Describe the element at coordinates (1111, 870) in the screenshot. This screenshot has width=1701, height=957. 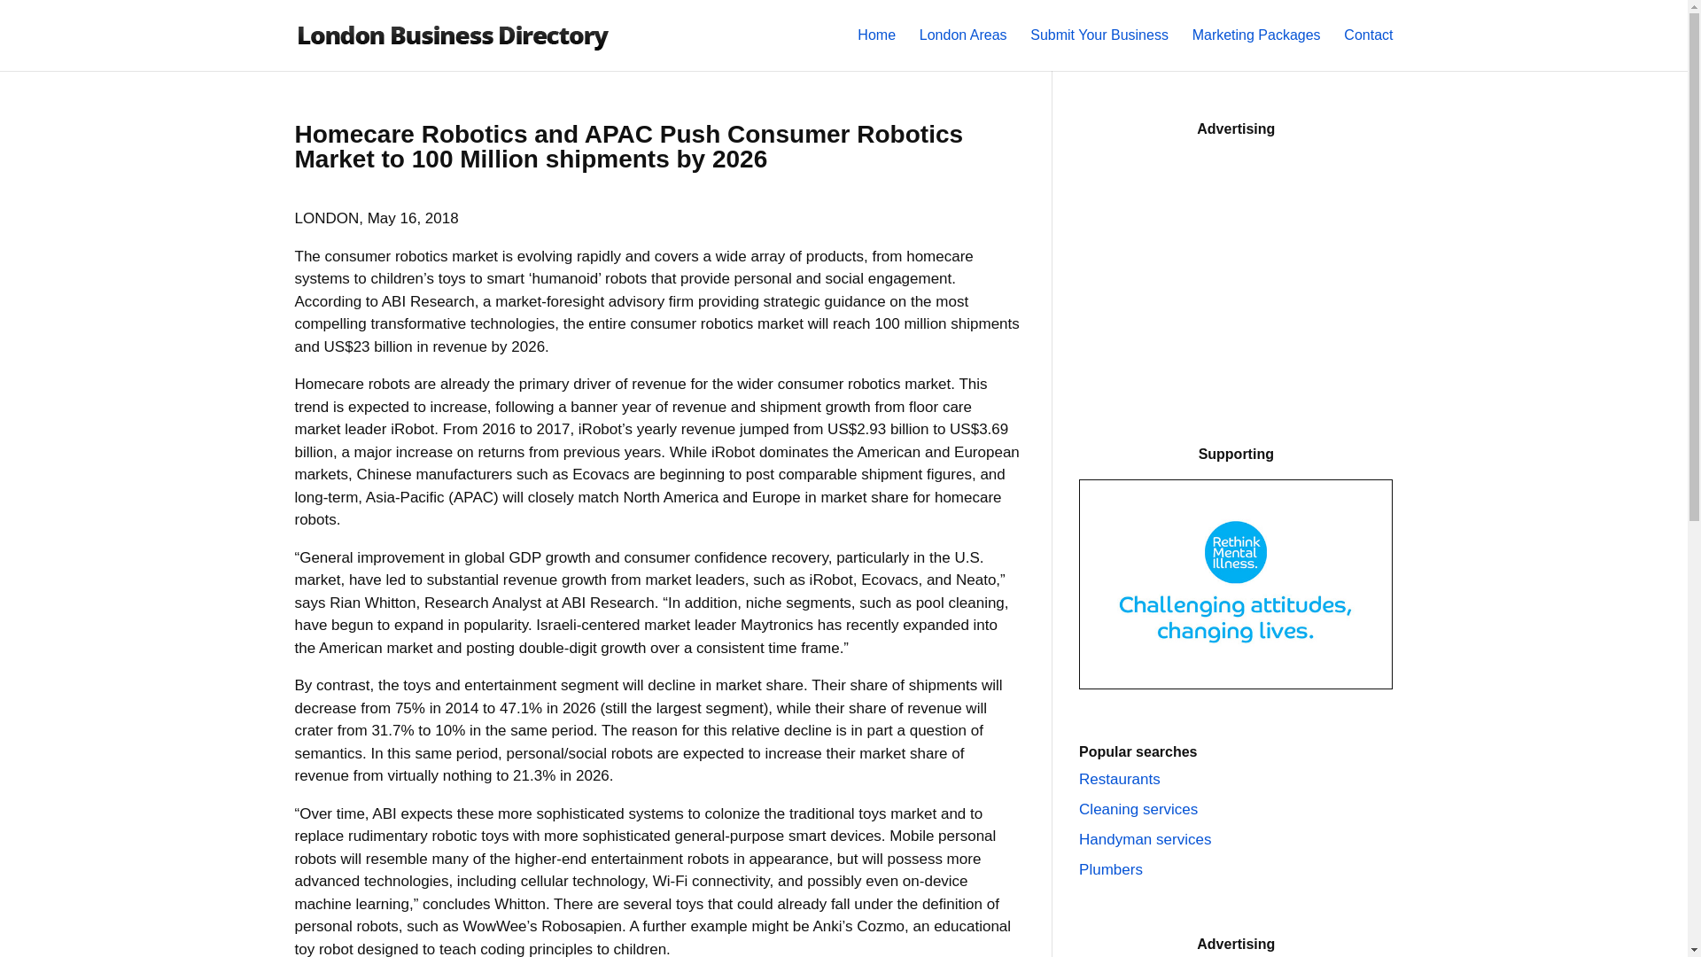
I see `Plumbers` at that location.